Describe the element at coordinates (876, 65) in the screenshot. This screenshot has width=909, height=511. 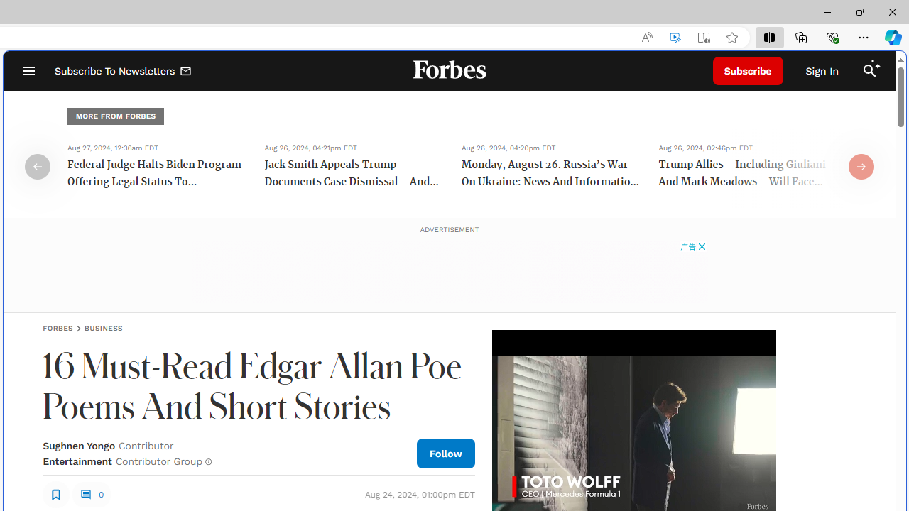
I see `Class: sparkles_svg__fs-icon sparkles_svg__fs-icon--sparkles` at that location.